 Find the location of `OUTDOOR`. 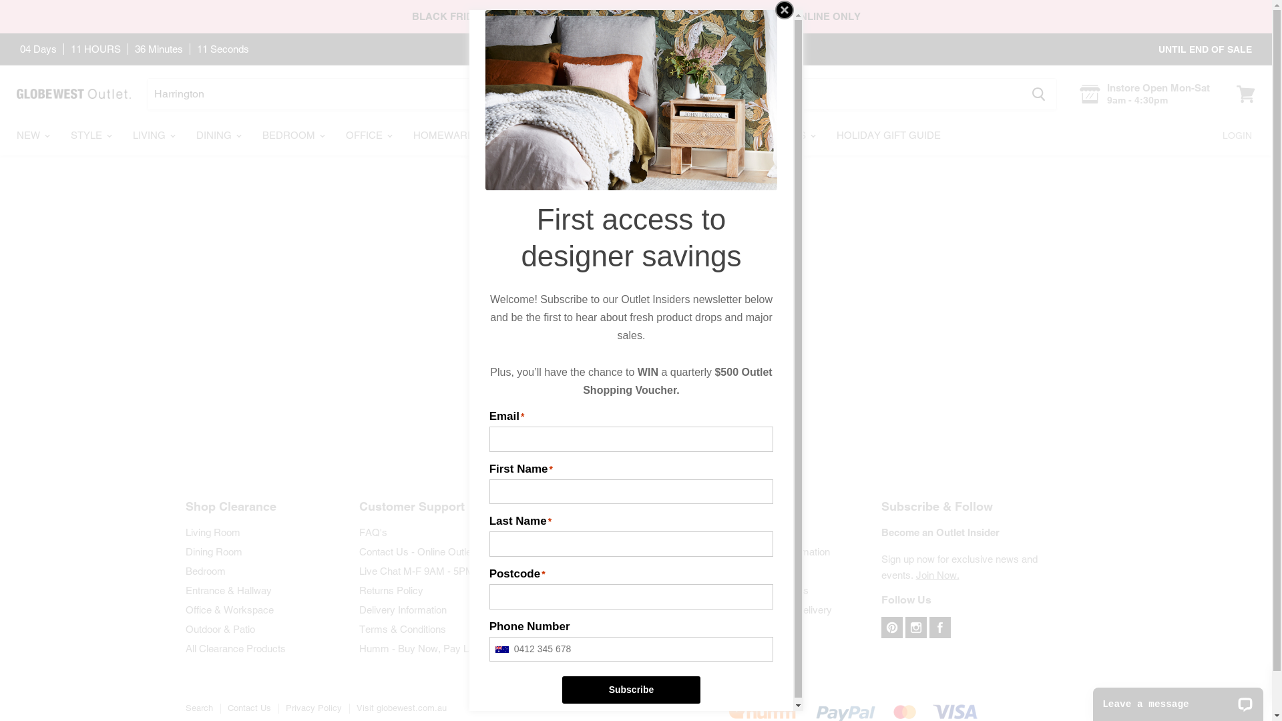

OUTDOOR is located at coordinates (542, 136).